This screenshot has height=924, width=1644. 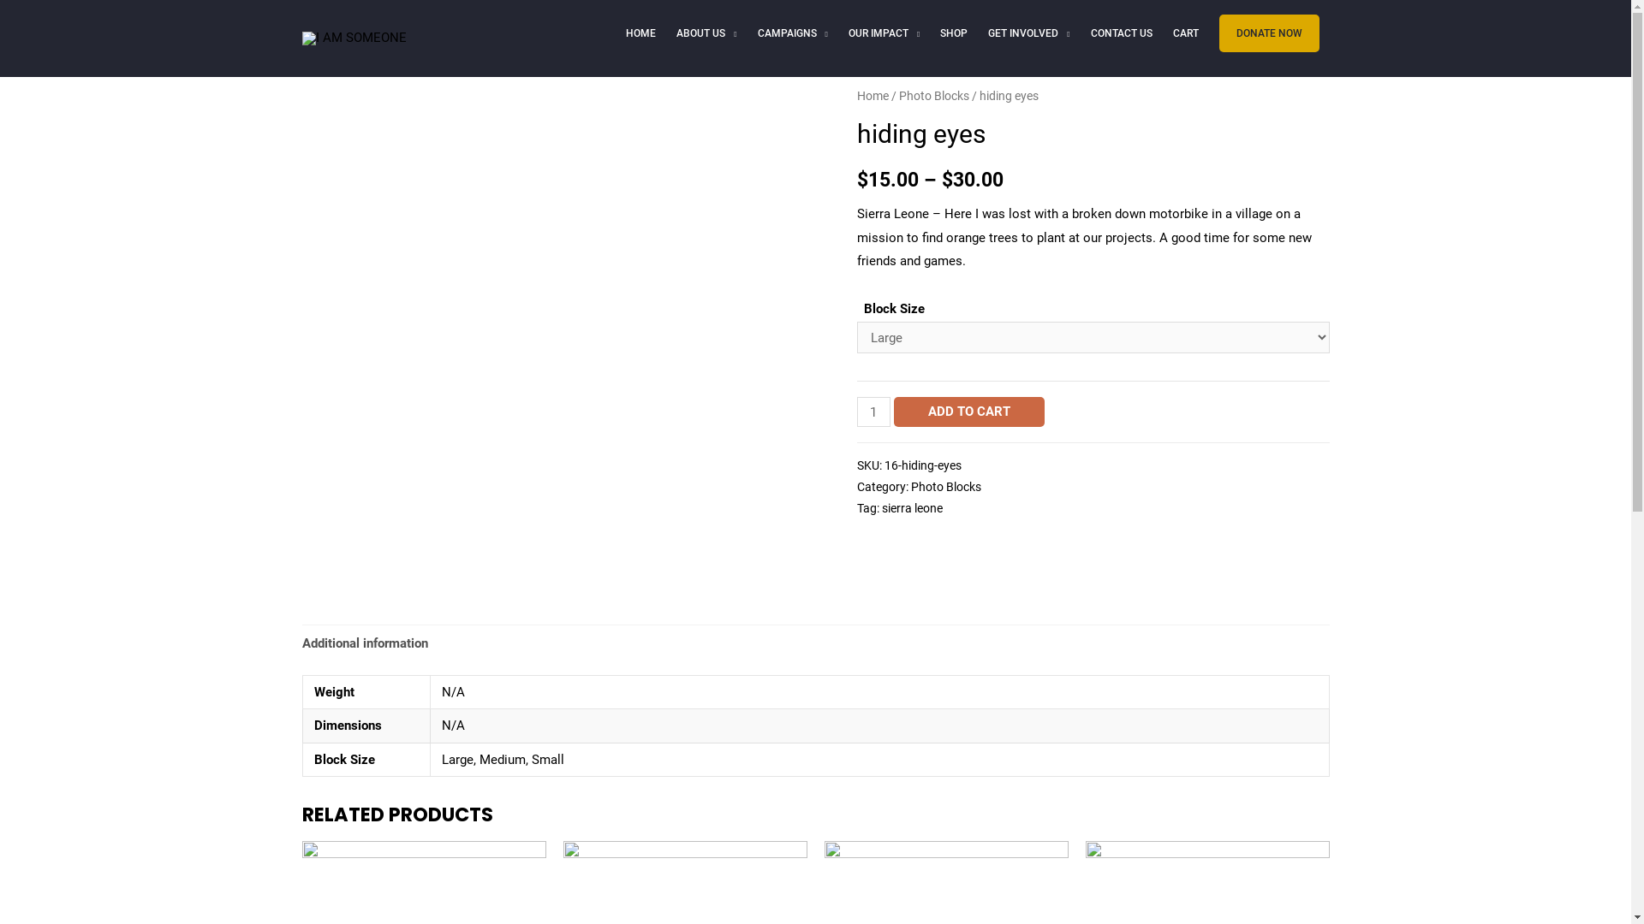 I want to click on ADD TO CART, so click(x=969, y=412).